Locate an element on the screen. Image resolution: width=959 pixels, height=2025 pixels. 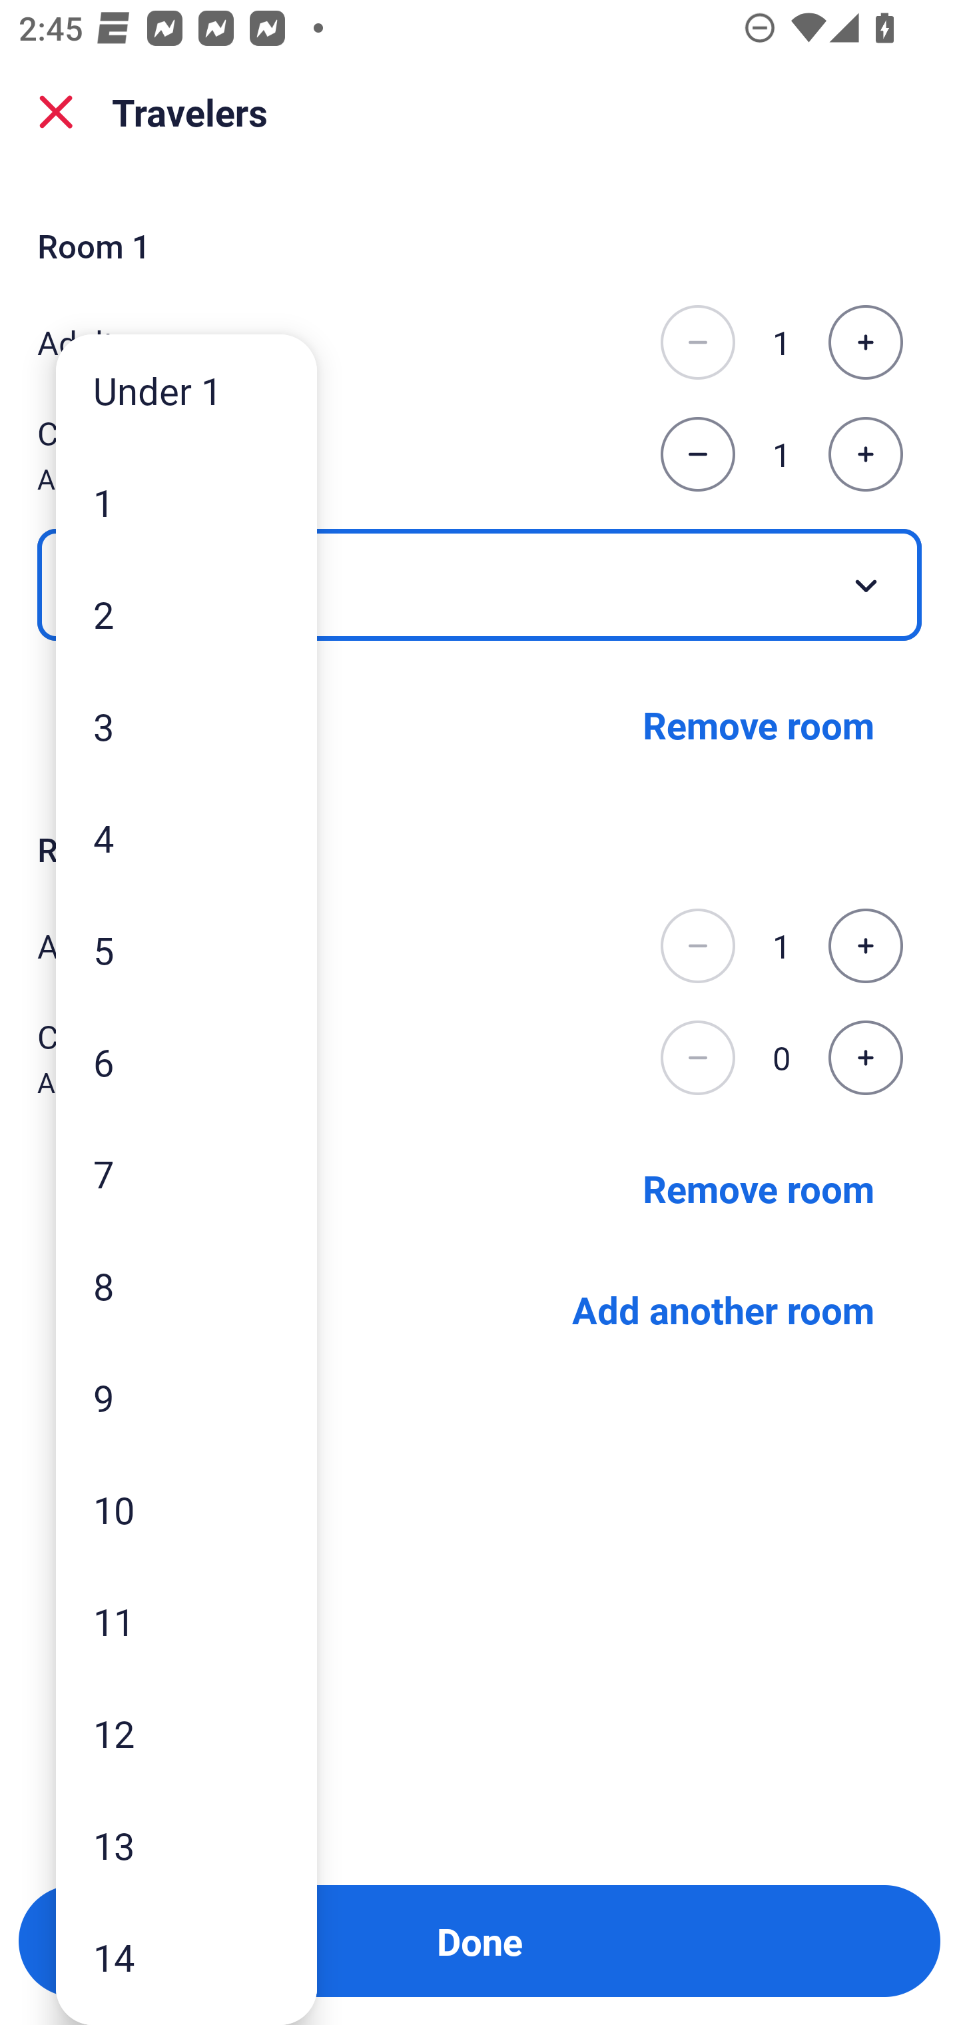
6 is located at coordinates (186, 1062).